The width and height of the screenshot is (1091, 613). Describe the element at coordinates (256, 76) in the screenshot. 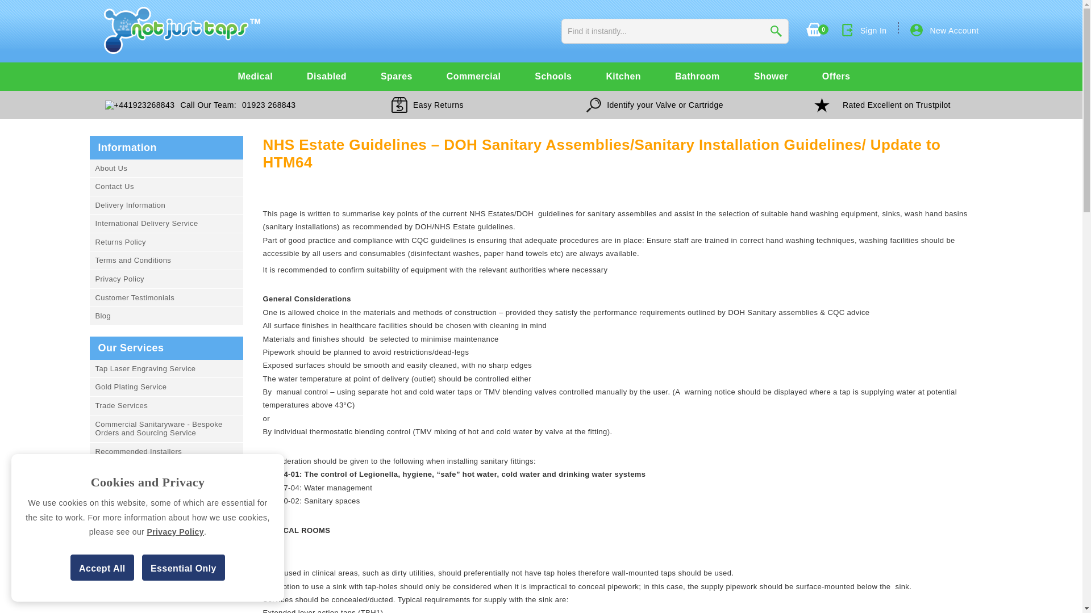

I see `Medical` at that location.